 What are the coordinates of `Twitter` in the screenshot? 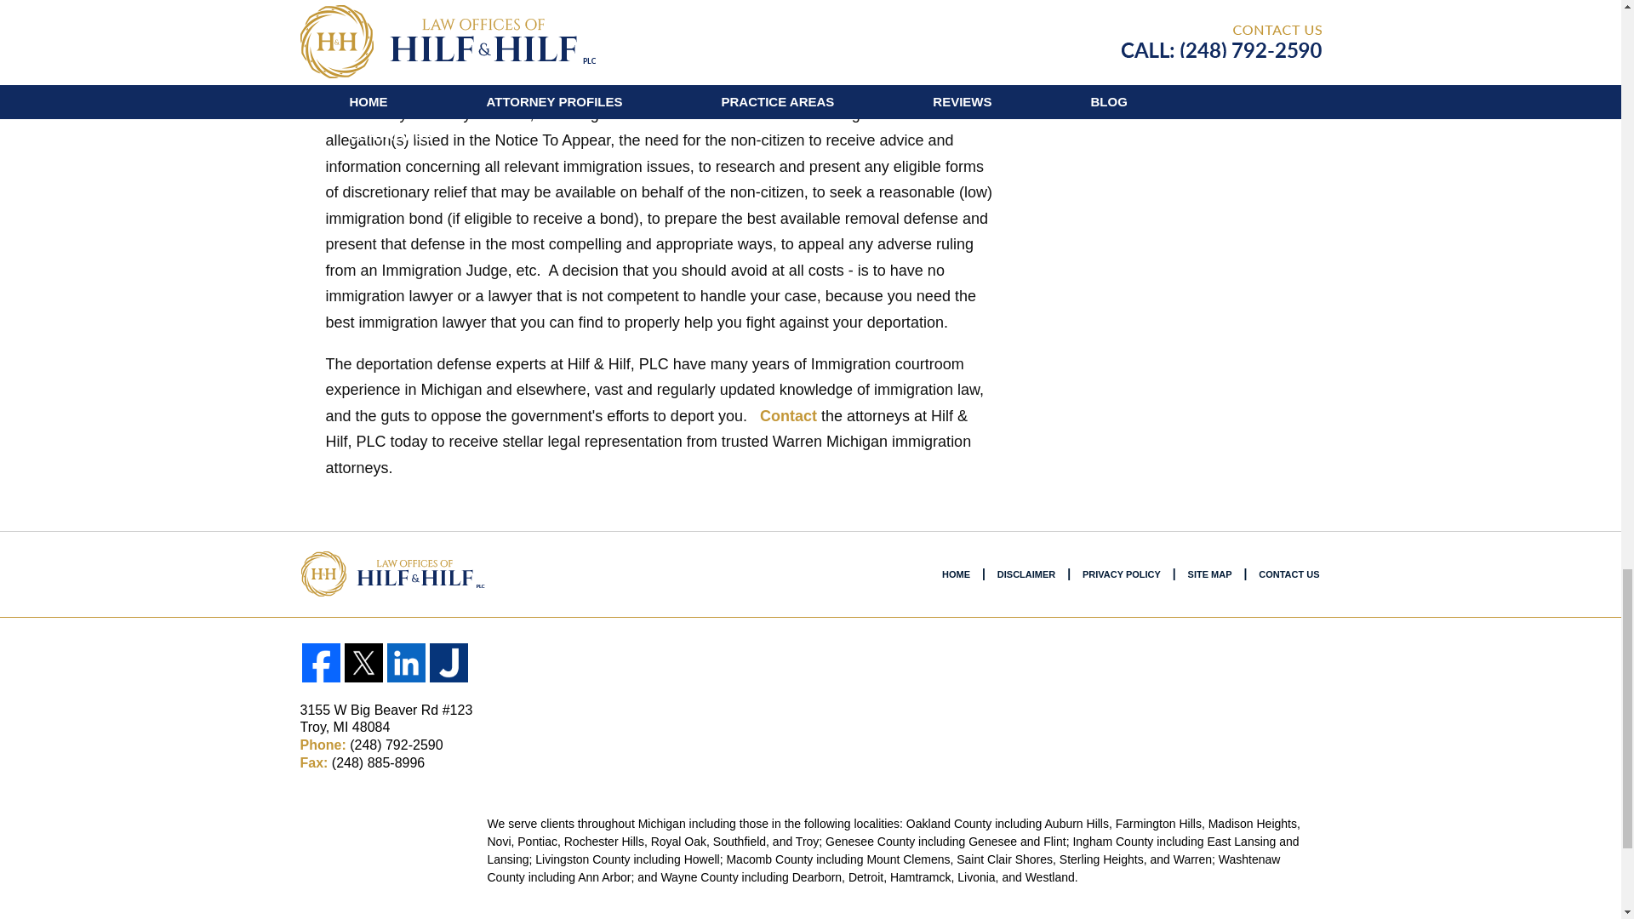 It's located at (363, 663).